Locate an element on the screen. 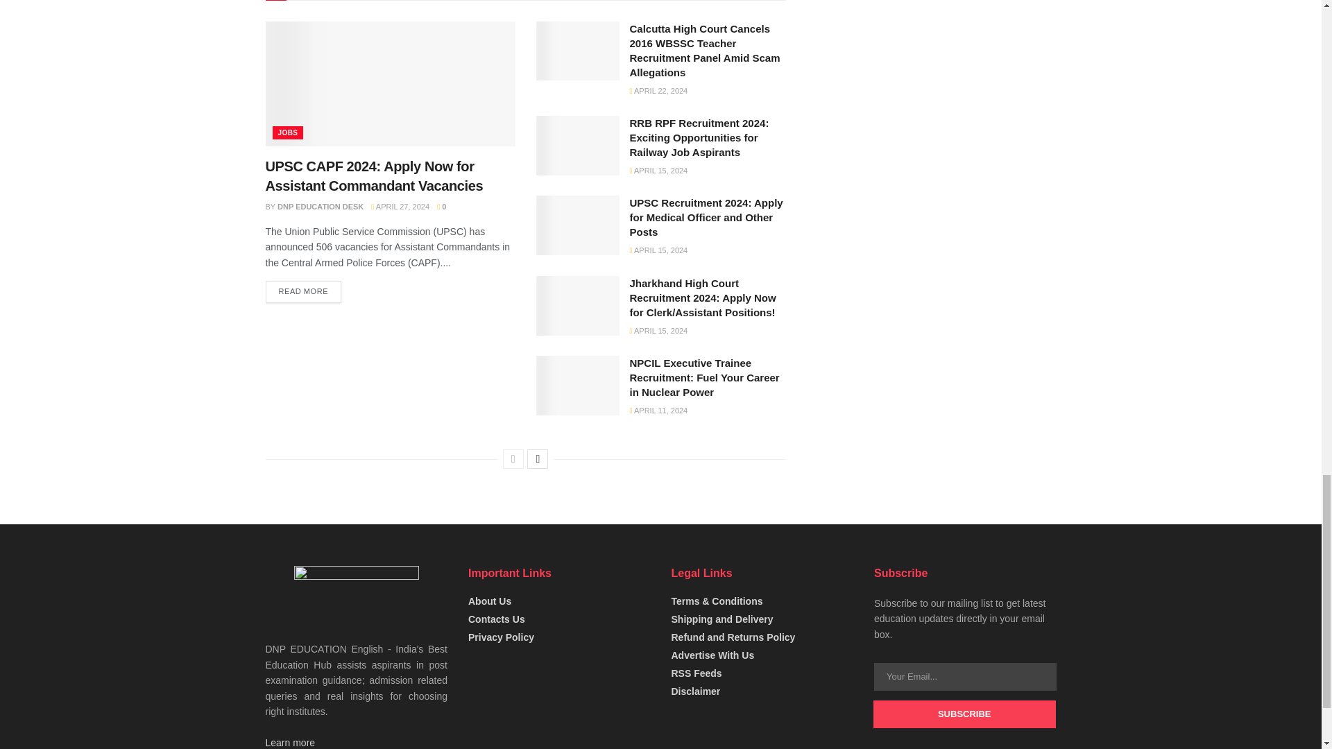 The width and height of the screenshot is (1332, 749). Next is located at coordinates (537, 459).